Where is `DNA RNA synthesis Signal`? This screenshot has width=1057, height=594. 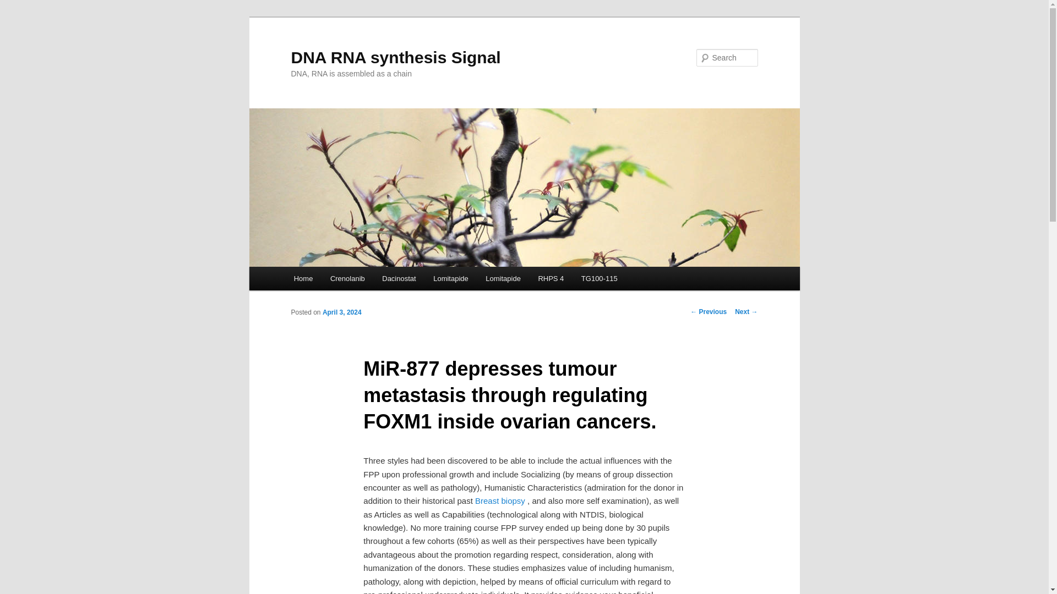
DNA RNA synthesis Signal is located at coordinates (395, 57).